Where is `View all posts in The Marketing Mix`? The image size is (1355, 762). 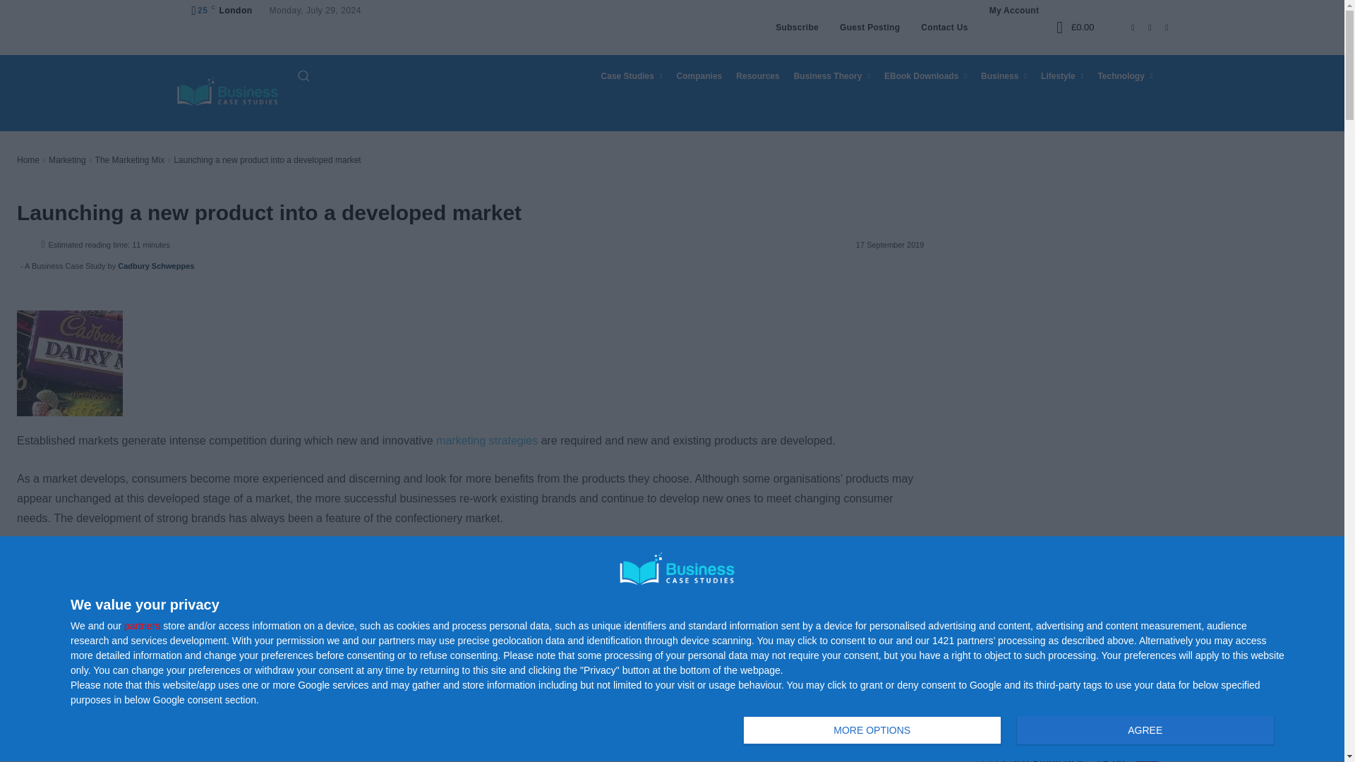 View all posts in The Marketing Mix is located at coordinates (130, 160).